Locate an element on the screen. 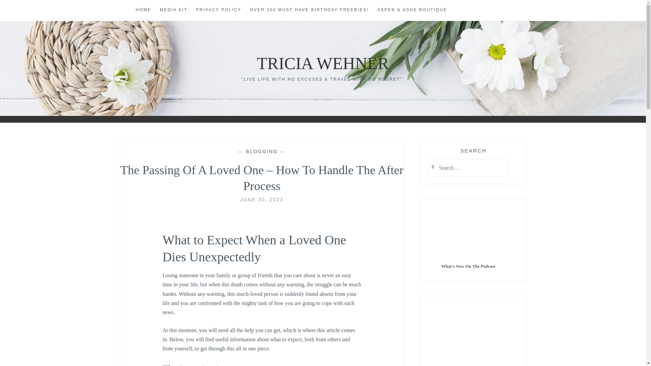 The image size is (651, 366). OVER 200 MUST HAVE BIRTHDAY FREEBIES! is located at coordinates (309, 10).